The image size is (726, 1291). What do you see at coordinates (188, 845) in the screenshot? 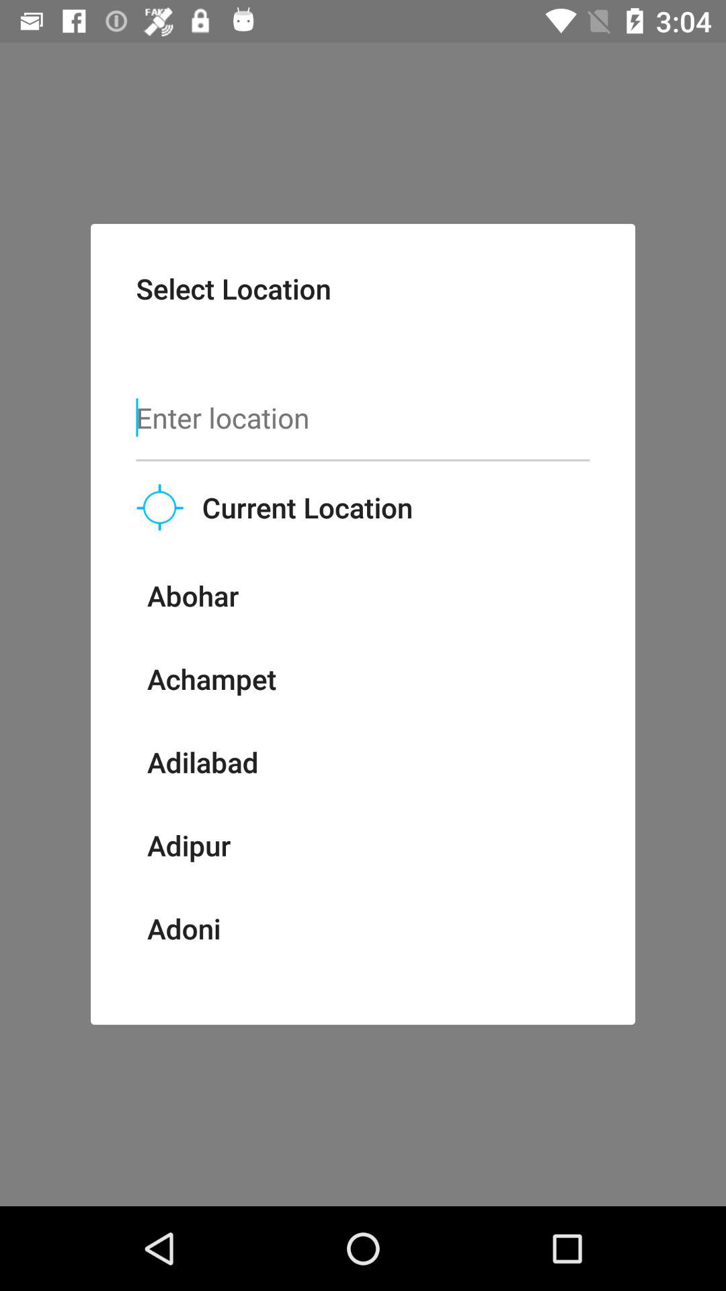
I see `turn on item below the adilabad item` at bounding box center [188, 845].